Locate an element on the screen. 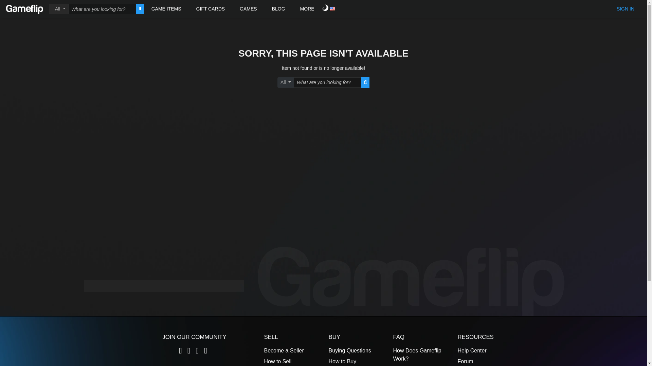  Gameflip is located at coordinates (24, 9).